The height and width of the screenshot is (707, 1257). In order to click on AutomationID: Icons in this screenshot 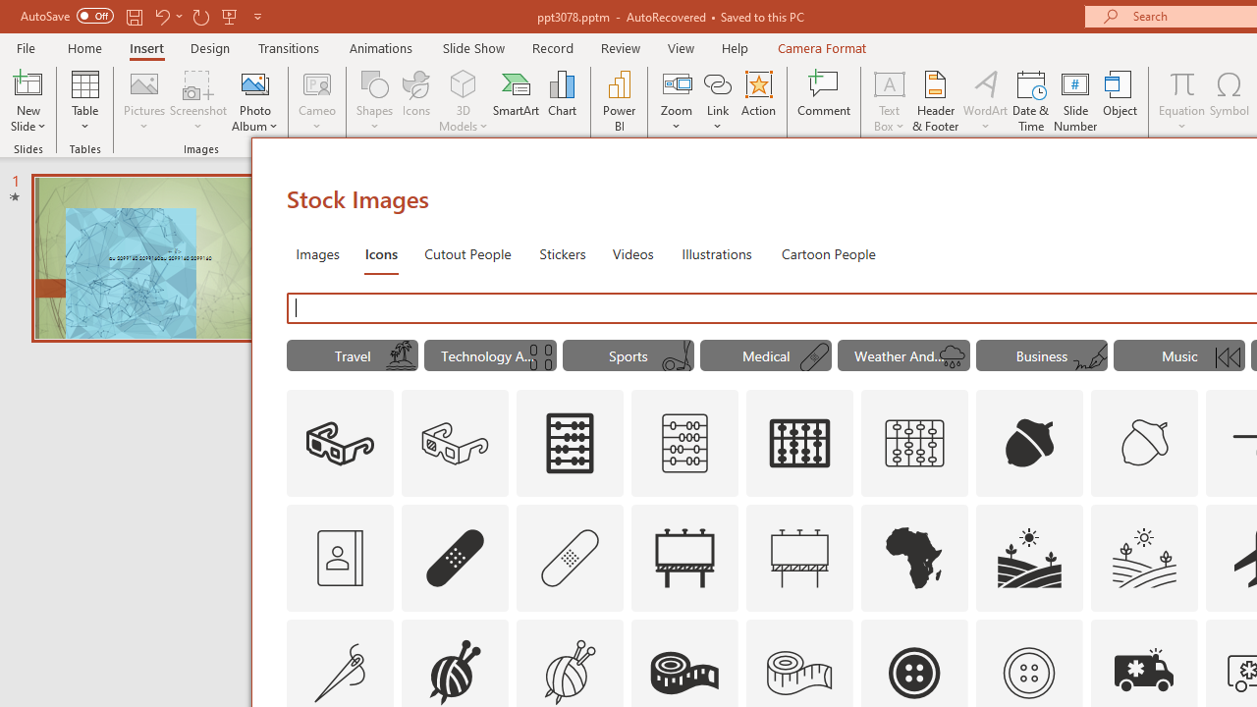, I will do `click(1028, 673)`.